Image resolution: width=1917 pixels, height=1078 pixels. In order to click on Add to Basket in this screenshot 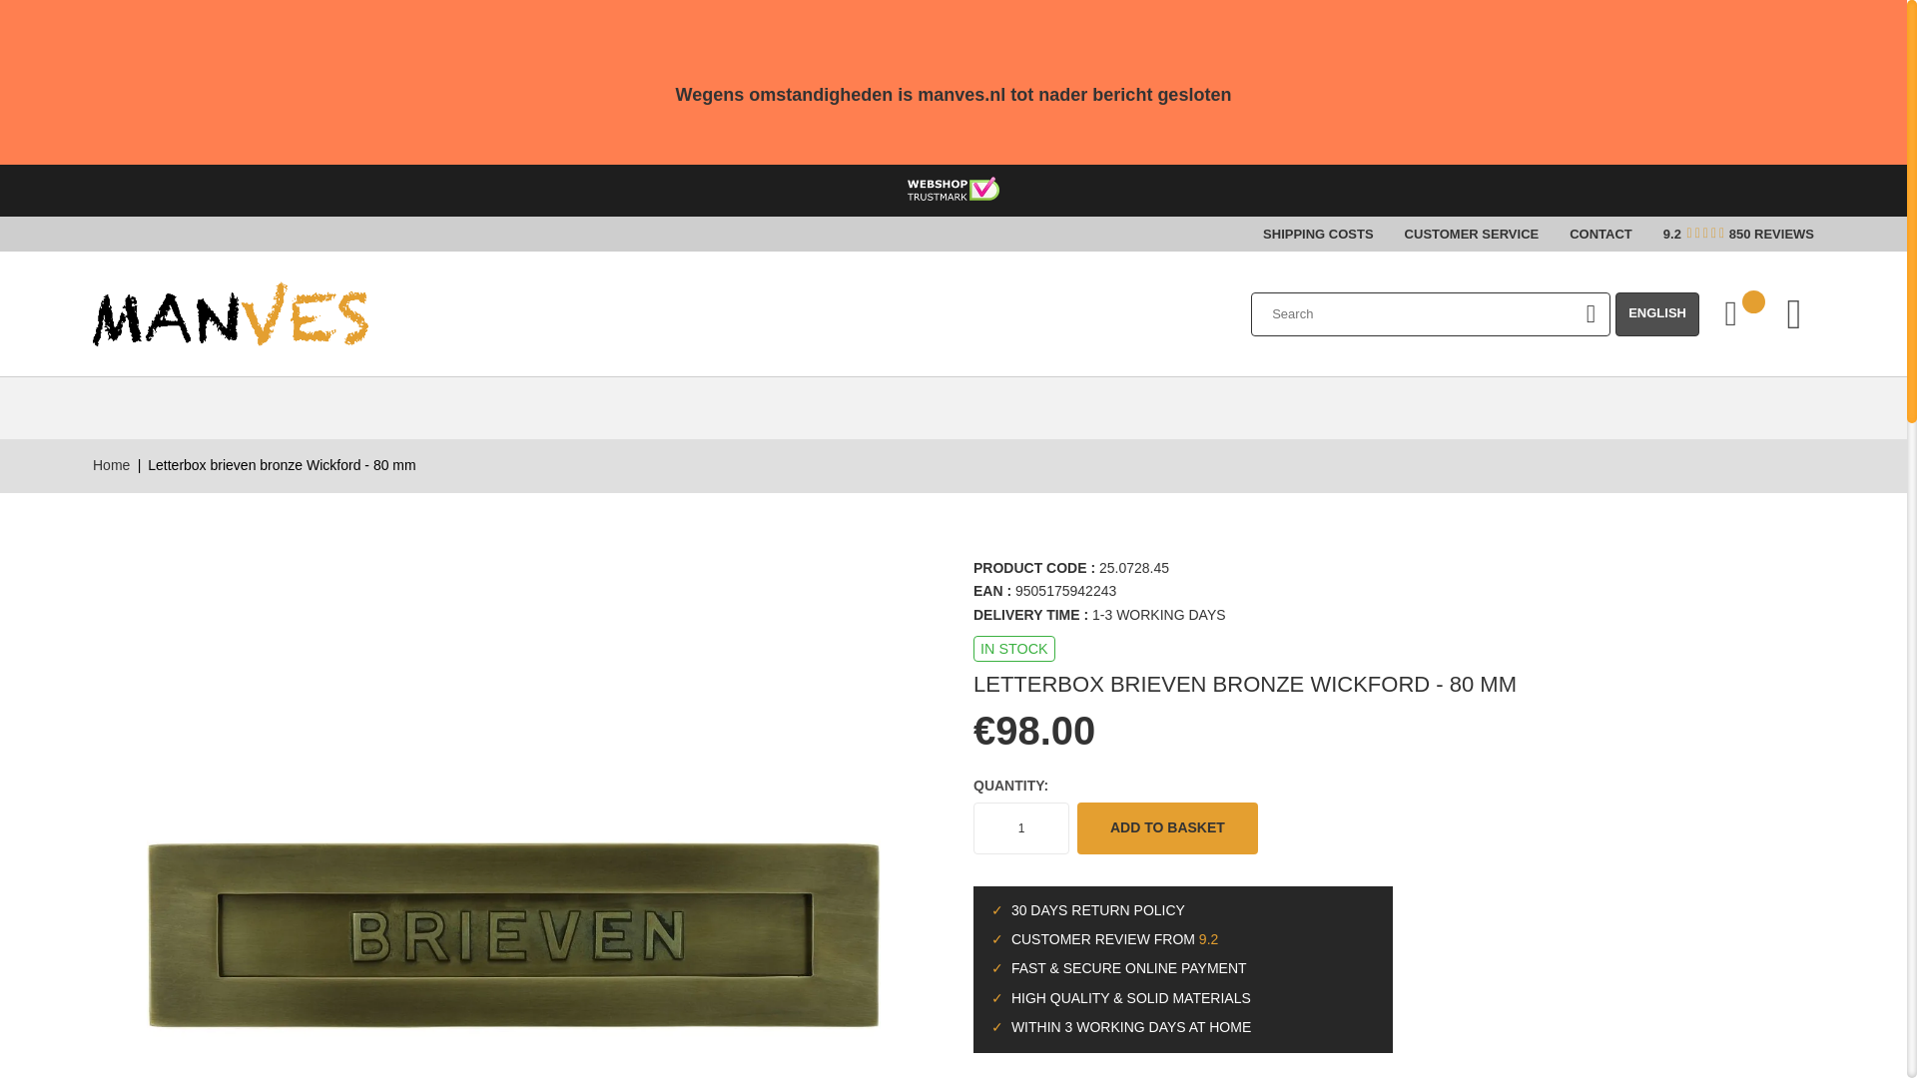, I will do `click(1167, 828)`.